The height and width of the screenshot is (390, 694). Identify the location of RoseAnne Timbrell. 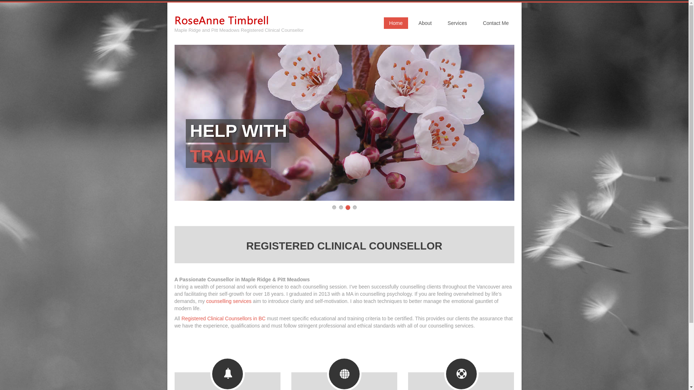
(457, 23).